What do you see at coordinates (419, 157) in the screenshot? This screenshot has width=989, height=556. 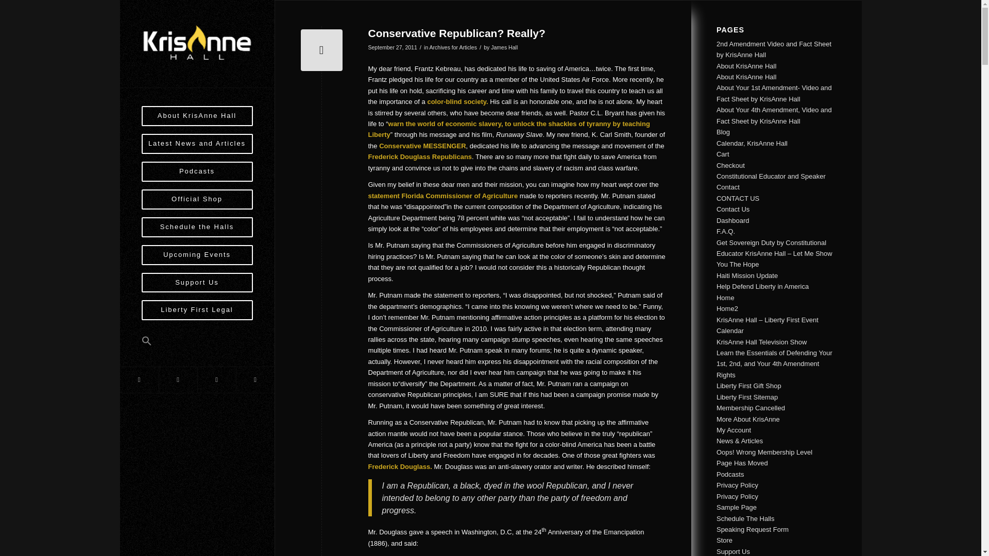 I see `Frederick Douglass Republicans` at bounding box center [419, 157].